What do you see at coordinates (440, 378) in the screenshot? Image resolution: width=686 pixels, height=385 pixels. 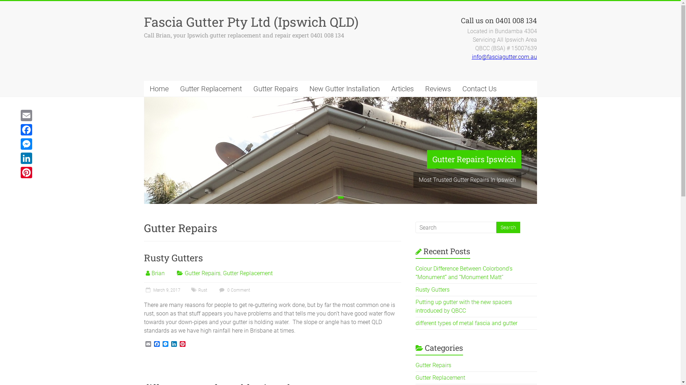 I see `Gutter Replacement` at bounding box center [440, 378].